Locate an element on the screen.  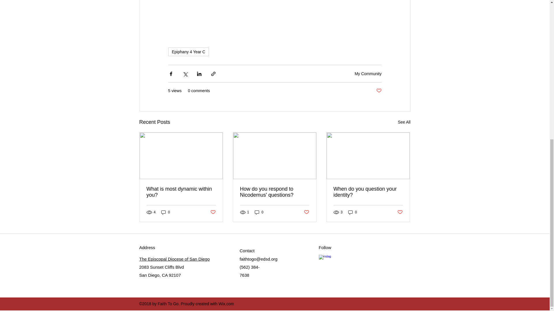
What is most dynamic within you? is located at coordinates (181, 192).